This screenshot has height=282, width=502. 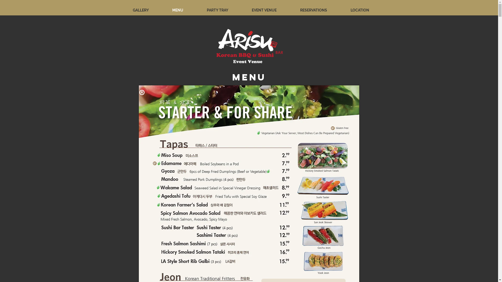 I want to click on RESERVATIONS, so click(x=313, y=10).